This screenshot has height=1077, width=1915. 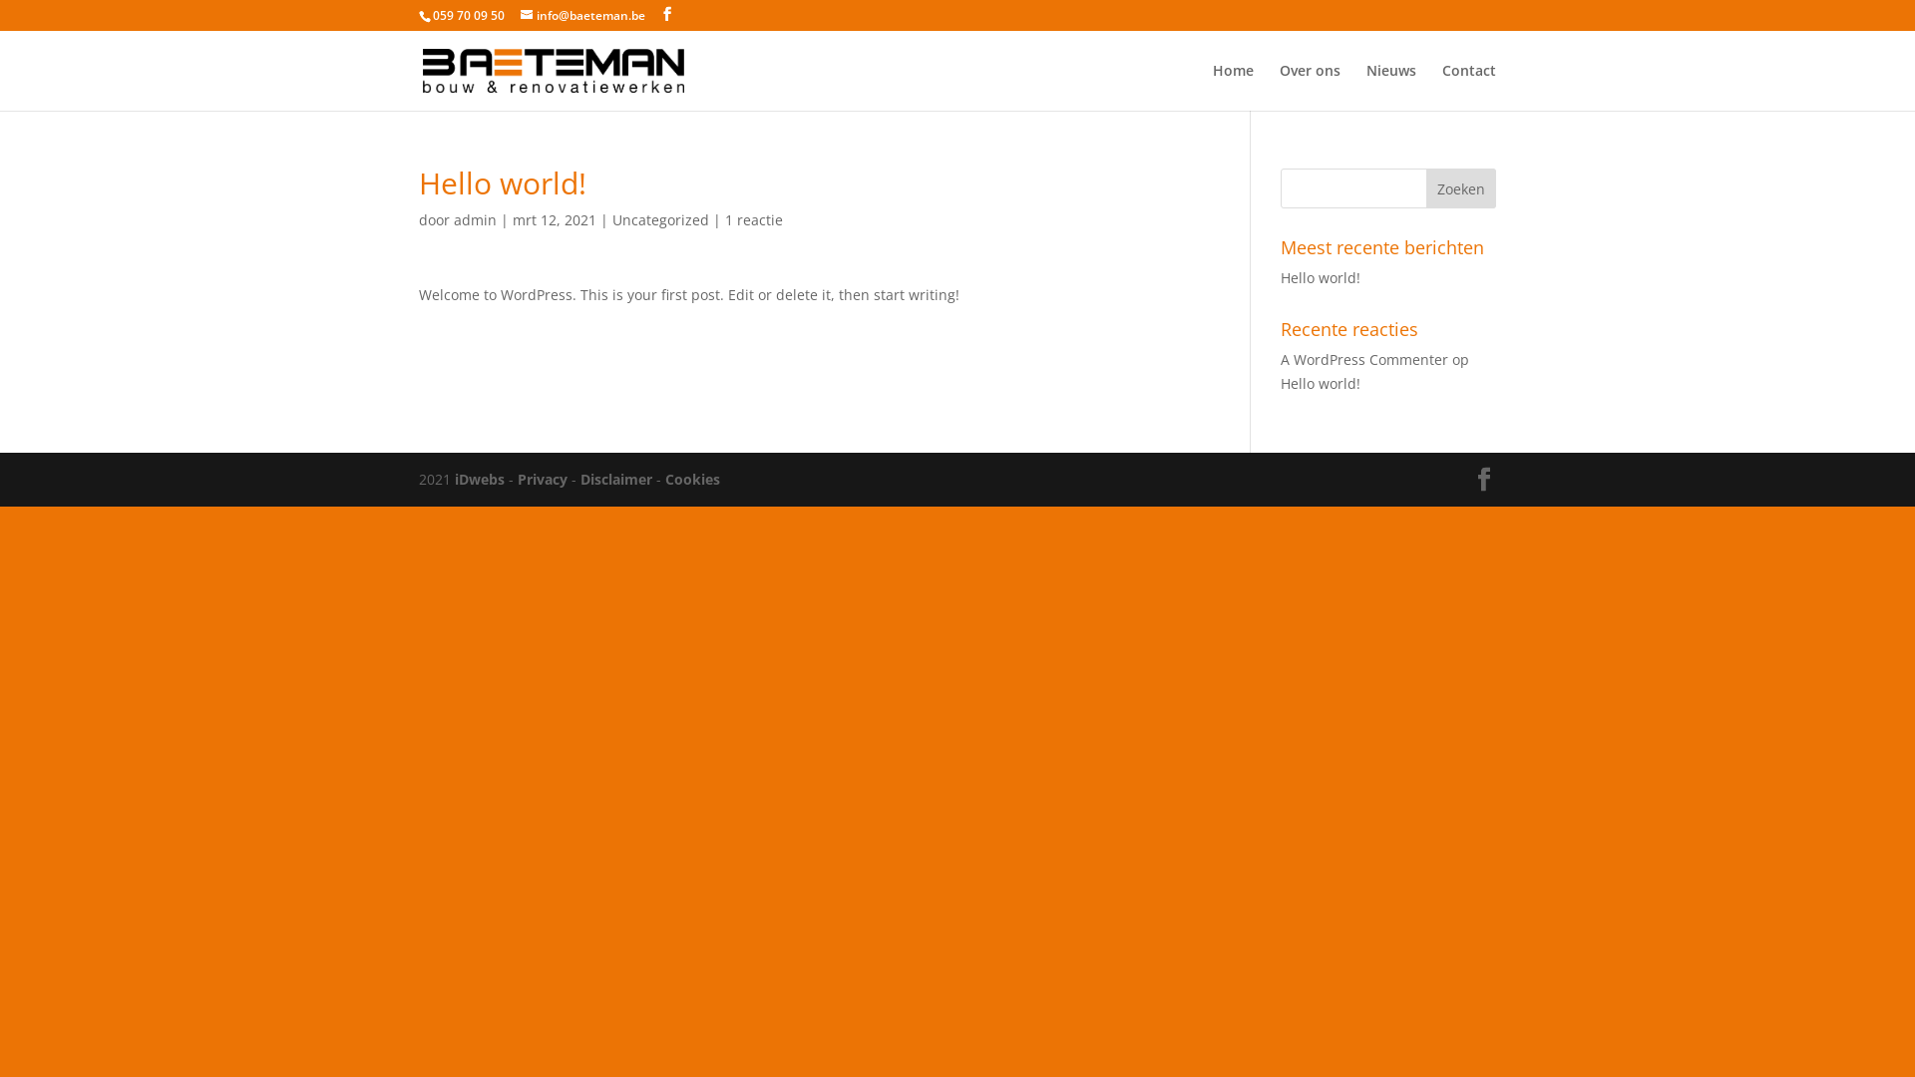 I want to click on 1 reactie, so click(x=754, y=219).